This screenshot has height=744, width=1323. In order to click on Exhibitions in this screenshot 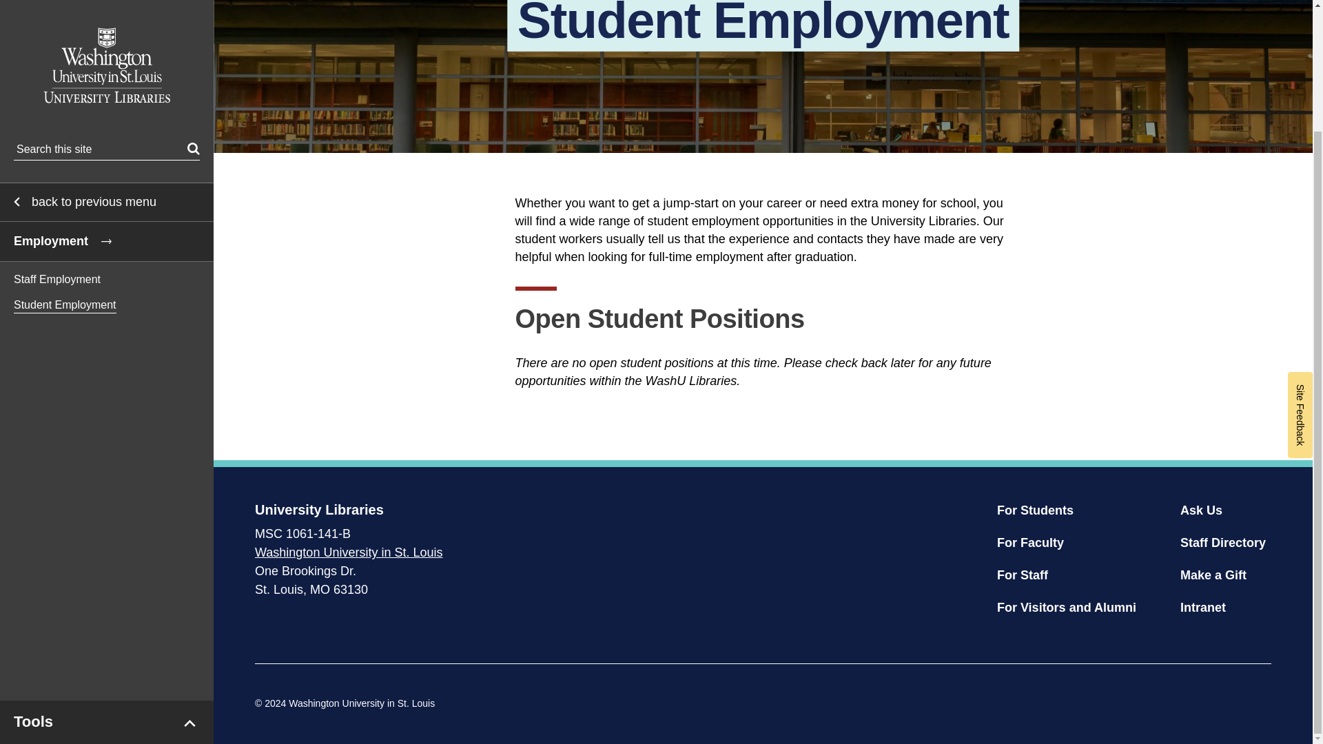, I will do `click(106, 255)`.